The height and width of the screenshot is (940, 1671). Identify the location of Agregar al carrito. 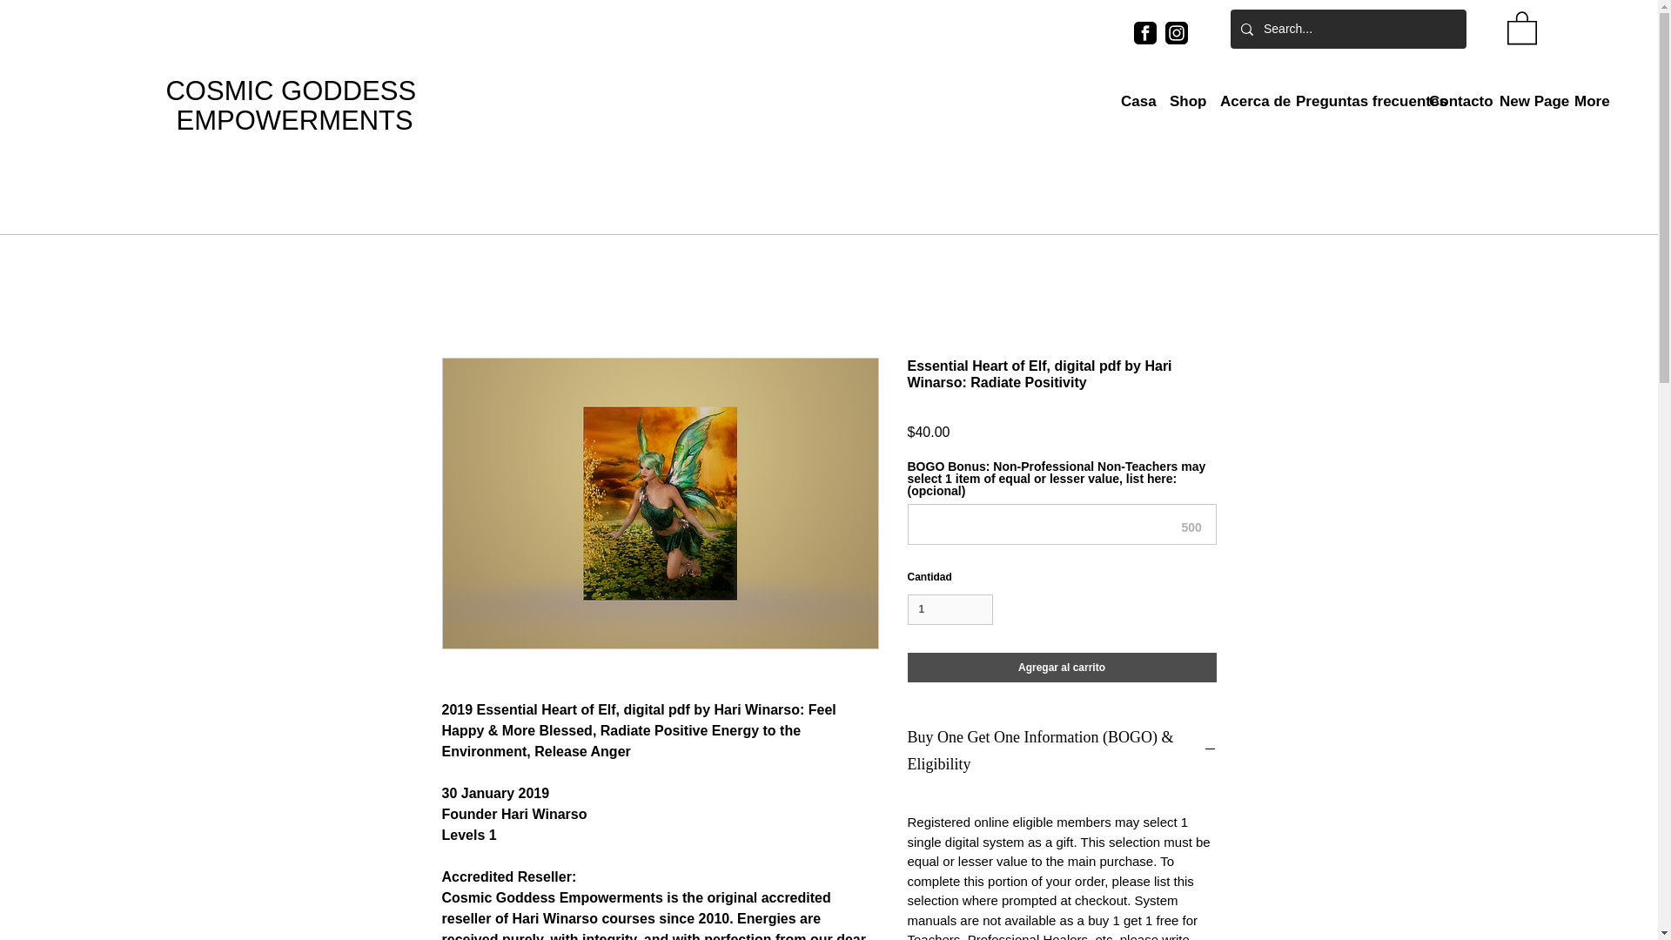
(1062, 667).